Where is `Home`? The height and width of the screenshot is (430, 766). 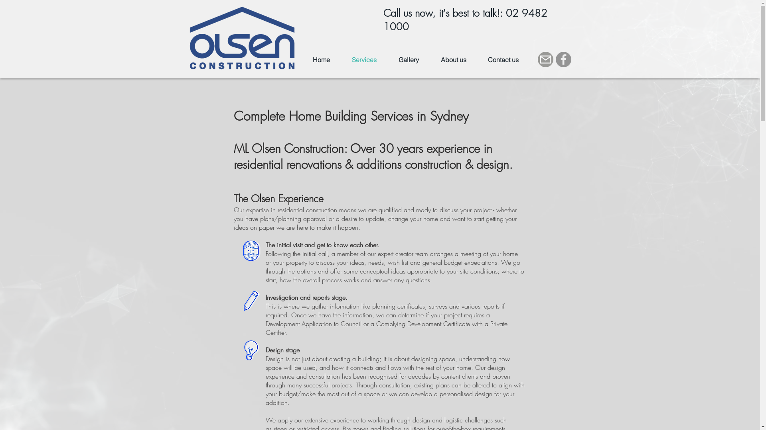
Home is located at coordinates (321, 60).